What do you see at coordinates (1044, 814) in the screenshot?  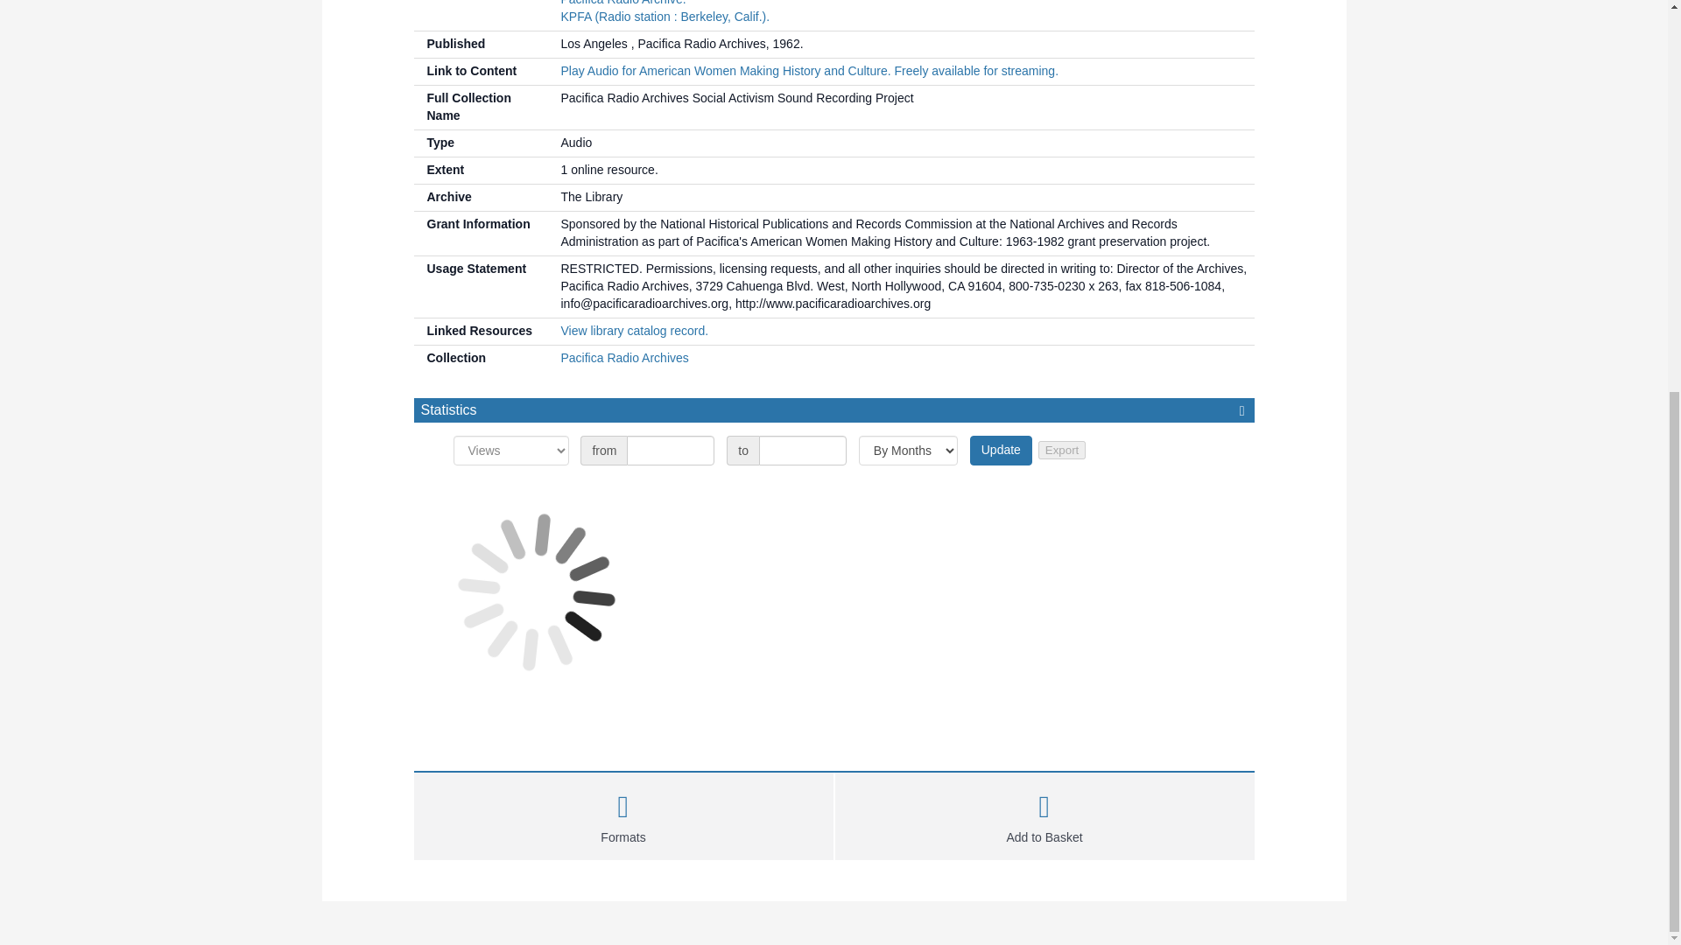 I see `Add to Basket` at bounding box center [1044, 814].